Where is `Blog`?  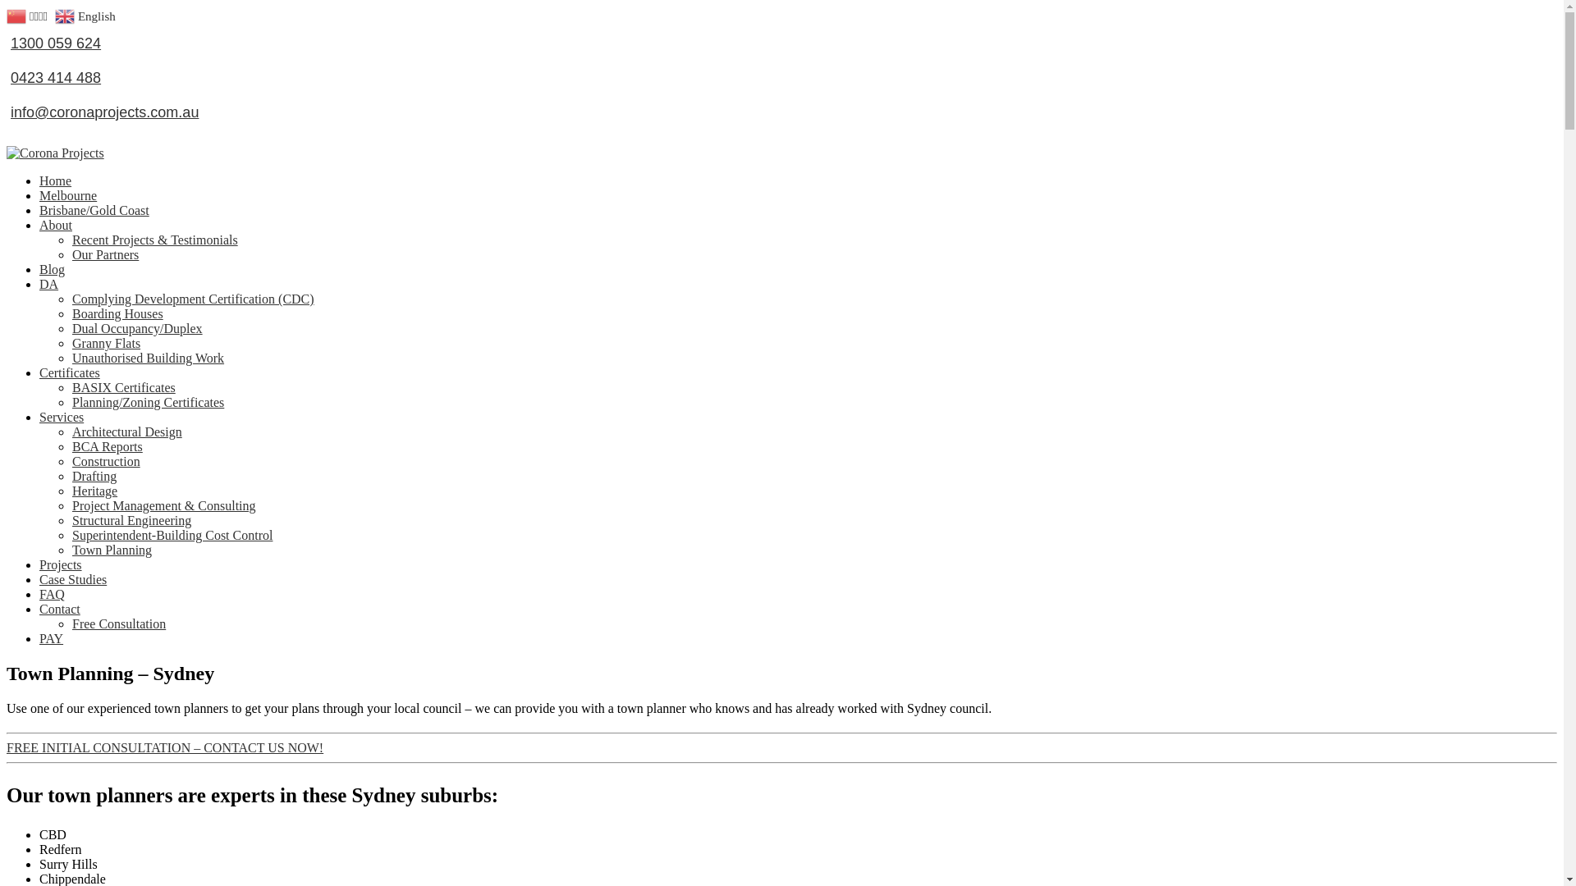 Blog is located at coordinates (53, 258).